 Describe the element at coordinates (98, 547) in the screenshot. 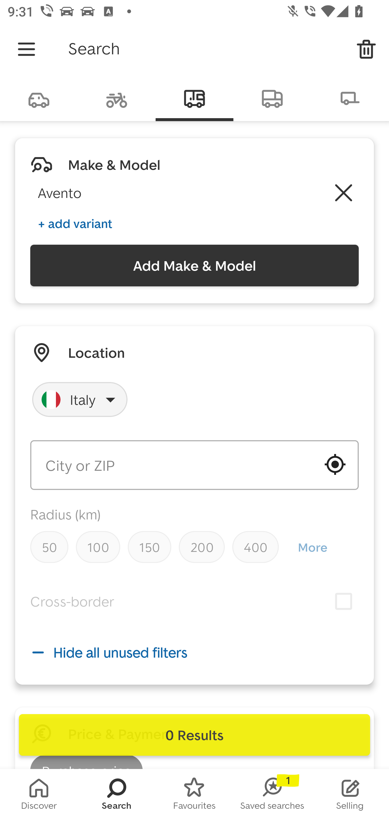

I see `100` at that location.